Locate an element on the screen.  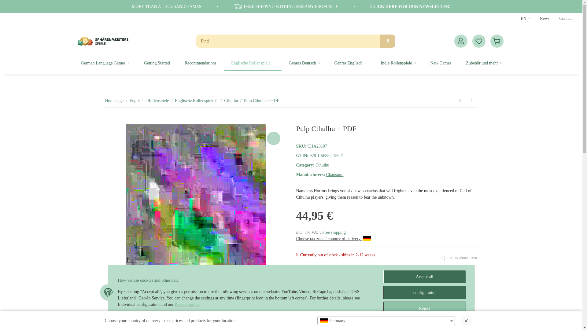
Contact is located at coordinates (566, 18).